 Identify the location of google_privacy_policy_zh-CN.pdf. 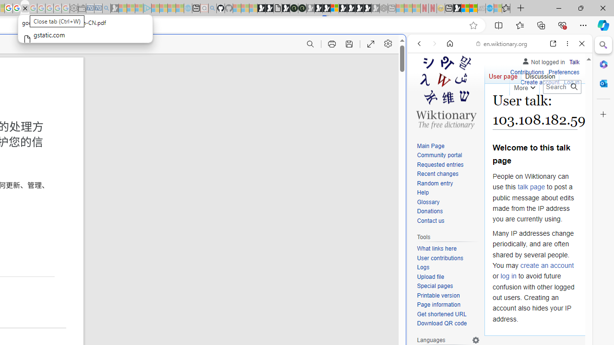
(25, 9).